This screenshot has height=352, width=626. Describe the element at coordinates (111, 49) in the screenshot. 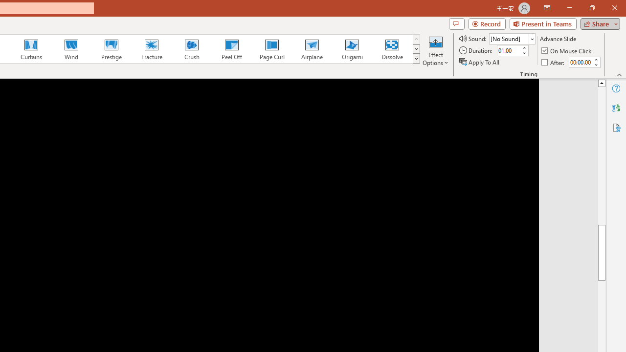

I see `Prestige` at that location.